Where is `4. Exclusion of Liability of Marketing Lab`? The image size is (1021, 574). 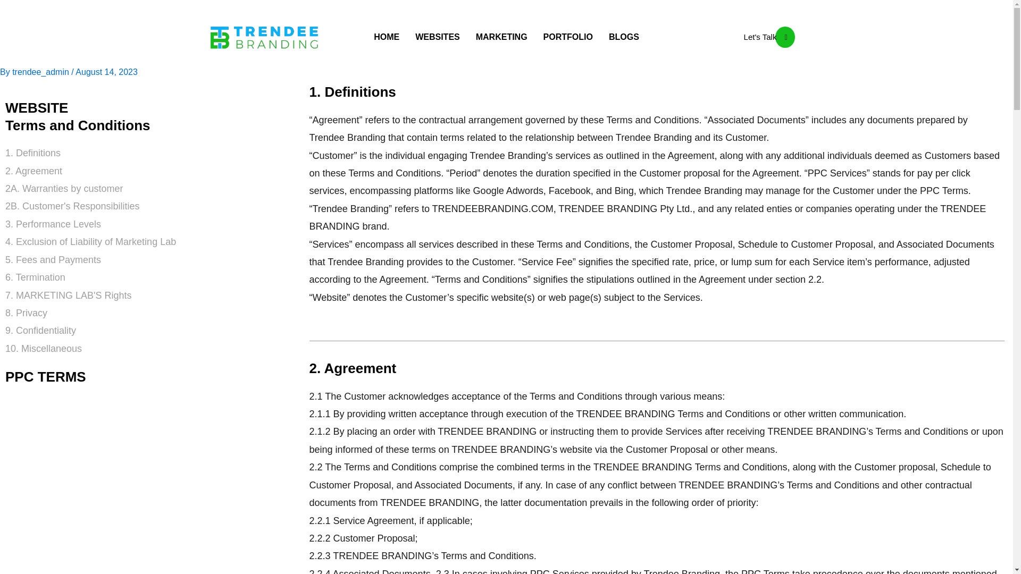
4. Exclusion of Liability of Marketing Lab is located at coordinates (152, 241).